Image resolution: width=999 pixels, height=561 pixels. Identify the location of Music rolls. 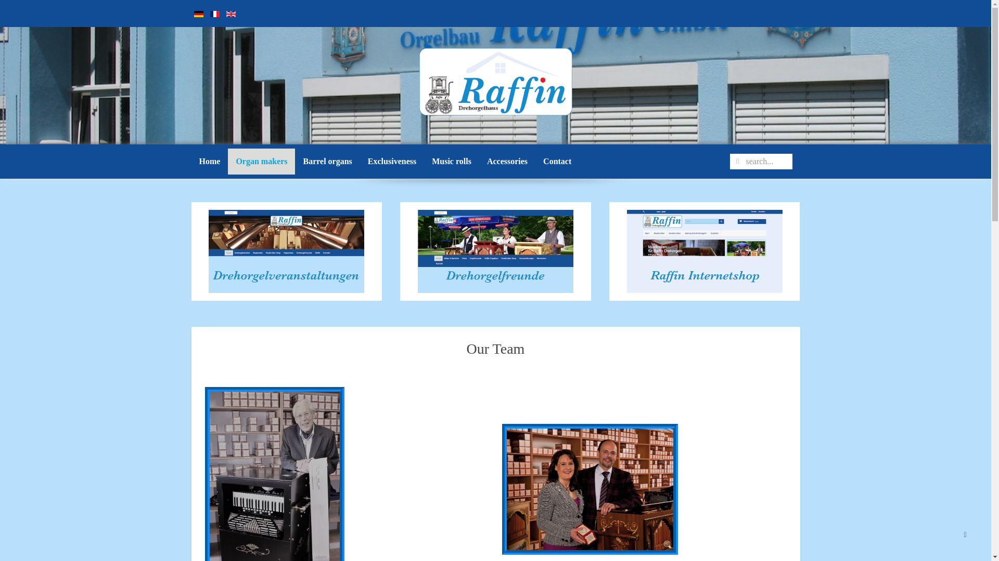
(452, 161).